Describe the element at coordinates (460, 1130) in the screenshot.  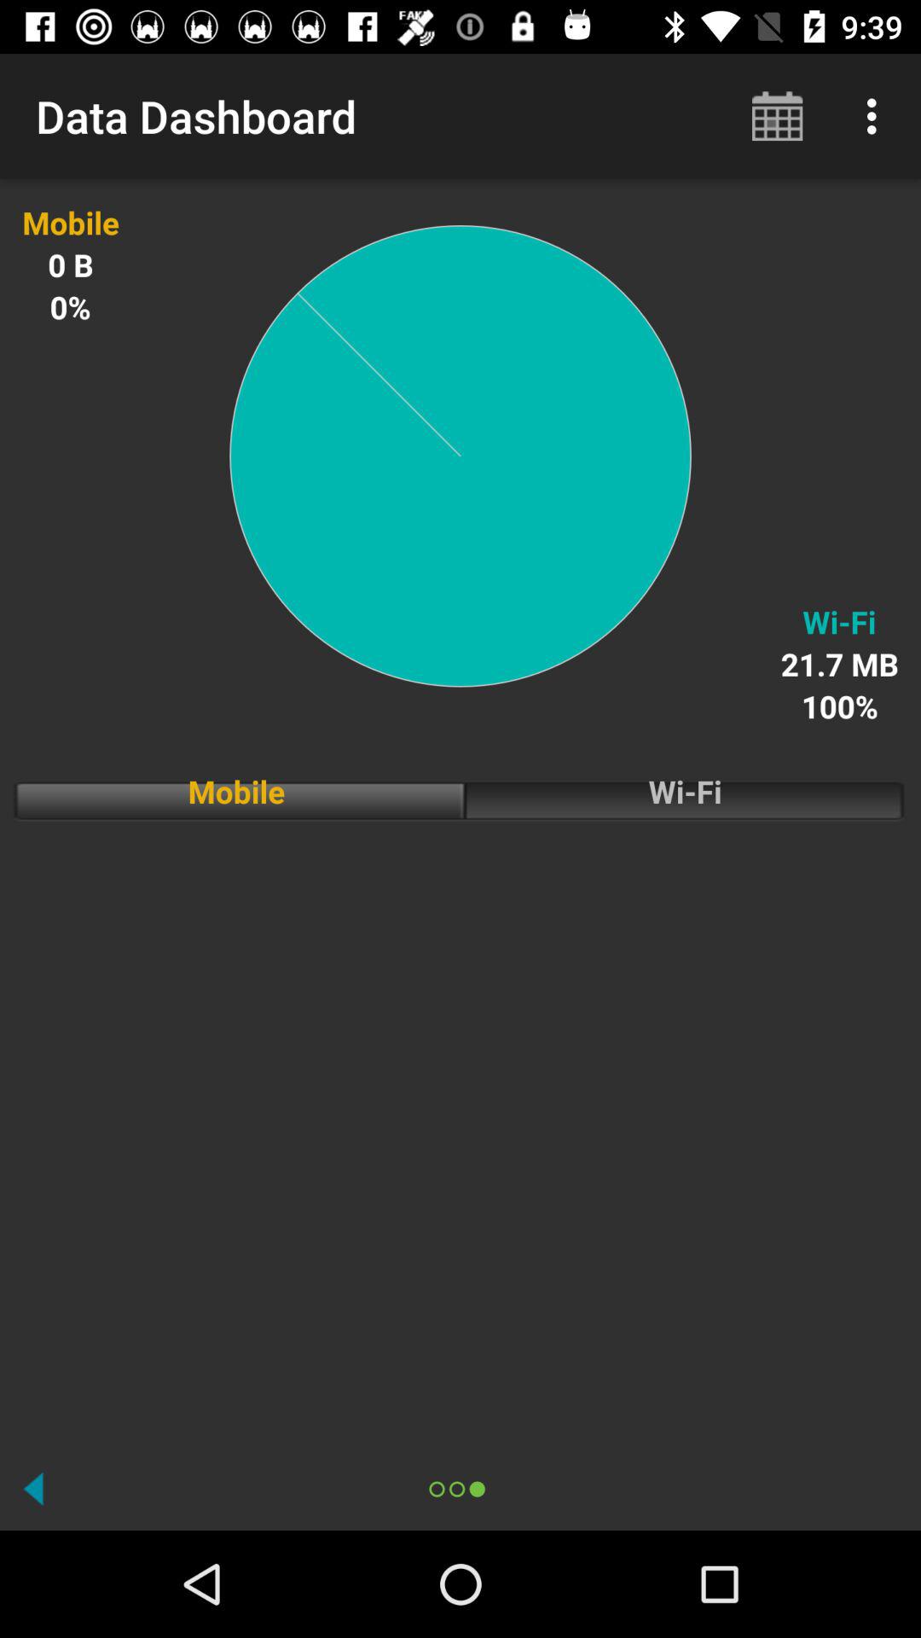
I see `turn on the item below mobile` at that location.